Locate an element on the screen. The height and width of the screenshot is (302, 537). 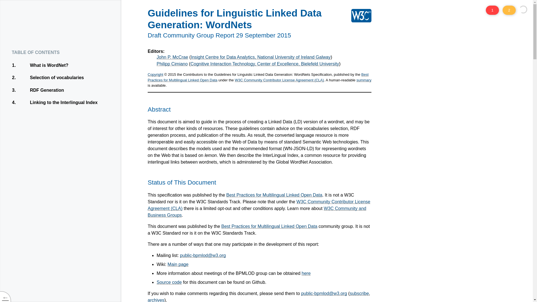
Best Practices for Multilingual Linked Open Data is located at coordinates (172, 57).